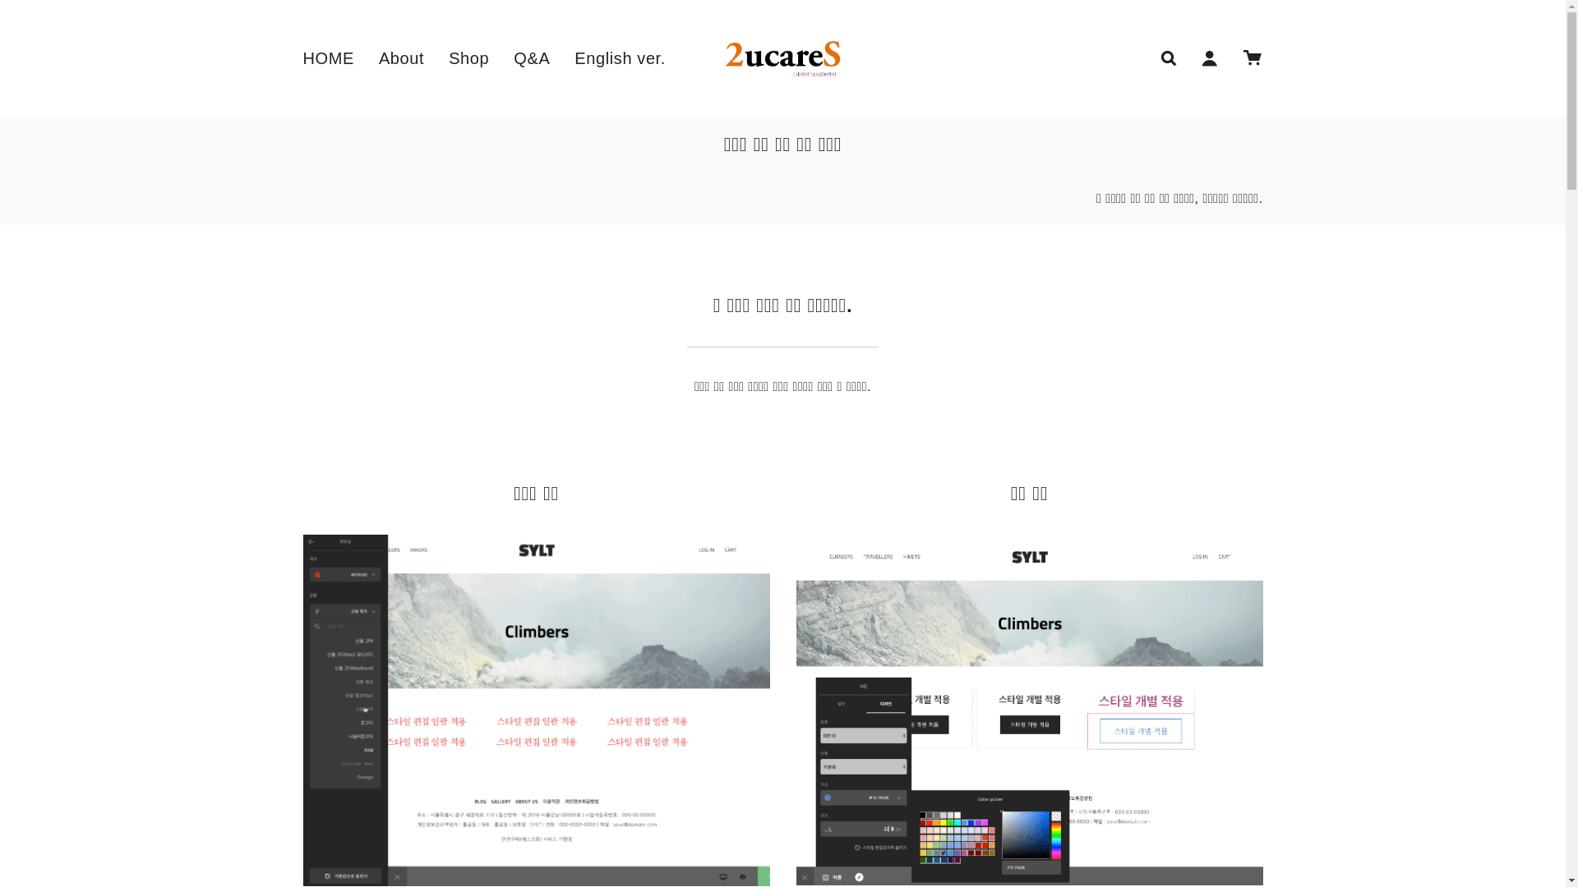 The image size is (1578, 887). I want to click on English ver., so click(620, 58).